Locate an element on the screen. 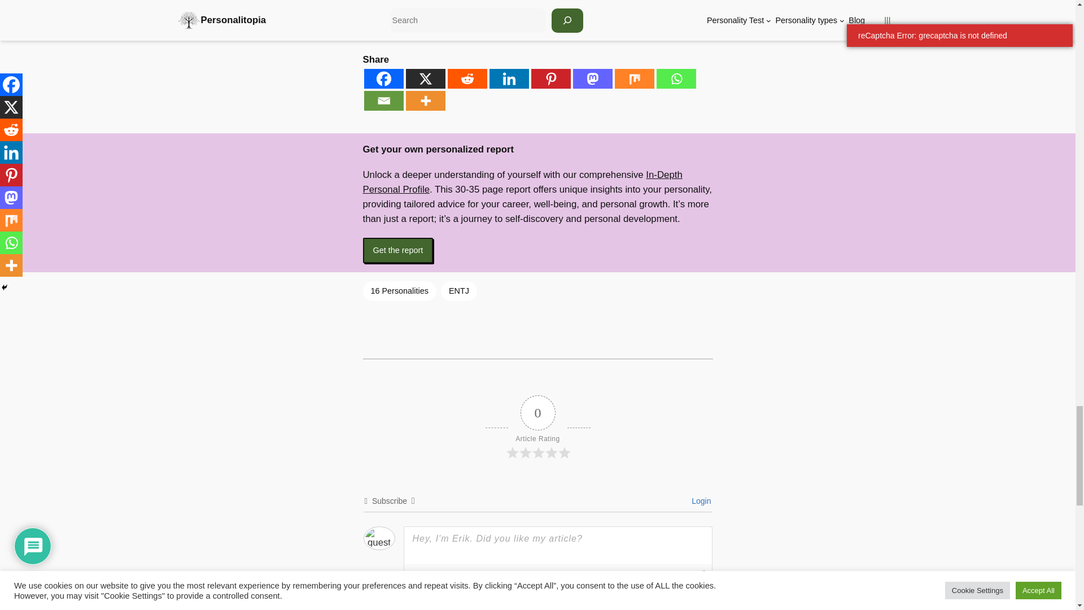  X is located at coordinates (425, 79).